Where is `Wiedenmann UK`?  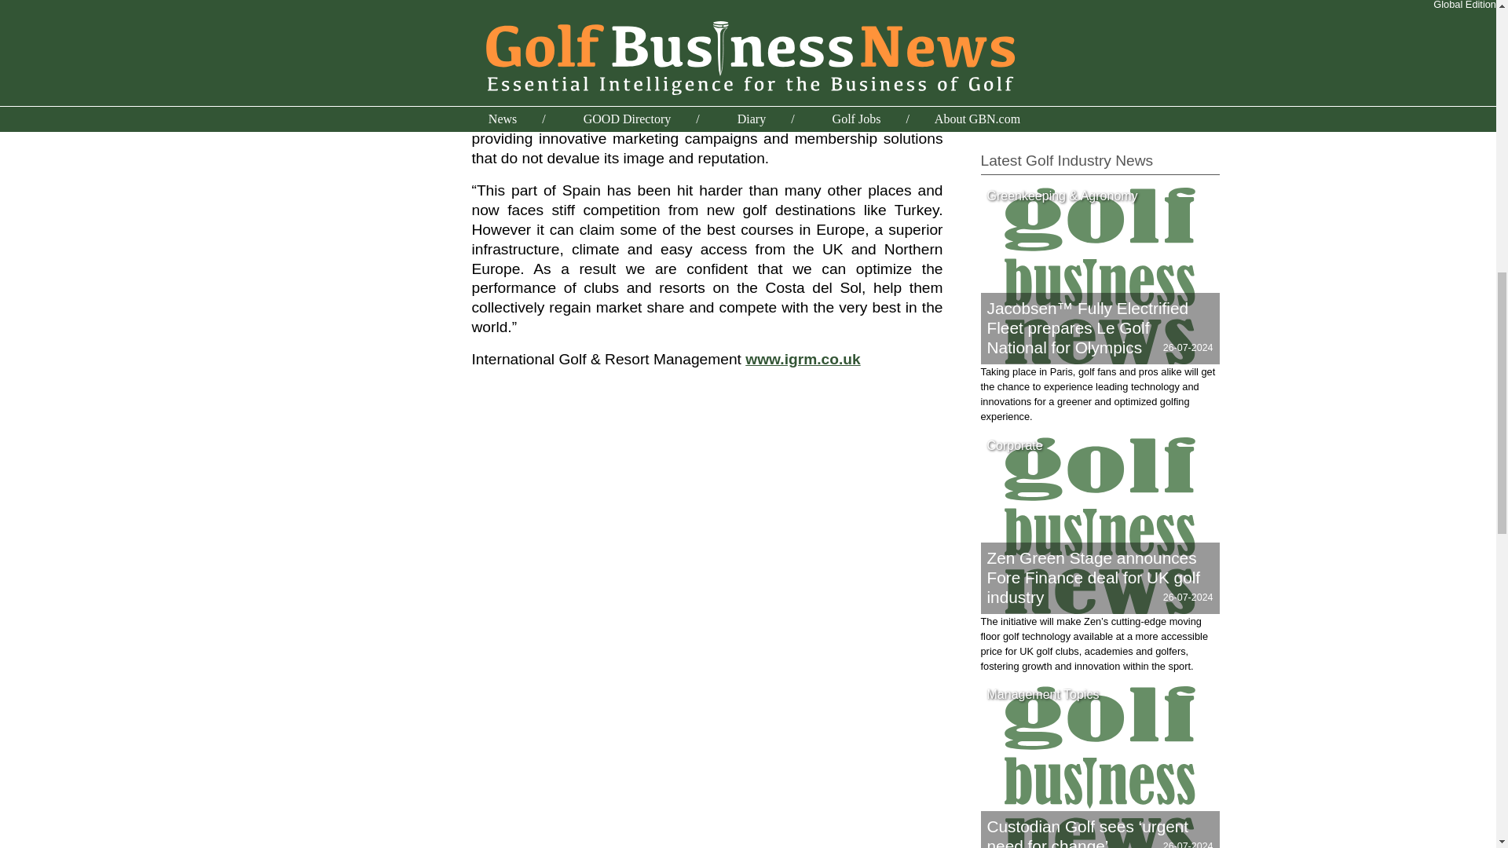
Wiedenmann UK is located at coordinates (1030, 83).